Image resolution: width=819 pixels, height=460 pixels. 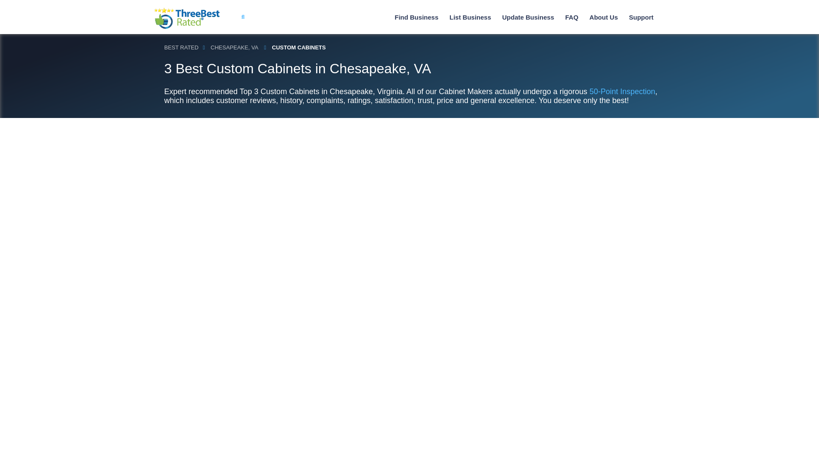 I want to click on List Business, so click(x=470, y=17).